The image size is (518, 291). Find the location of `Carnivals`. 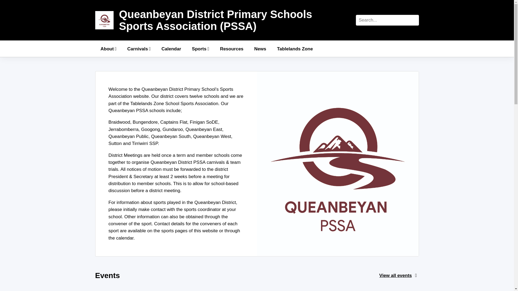

Carnivals is located at coordinates (139, 48).